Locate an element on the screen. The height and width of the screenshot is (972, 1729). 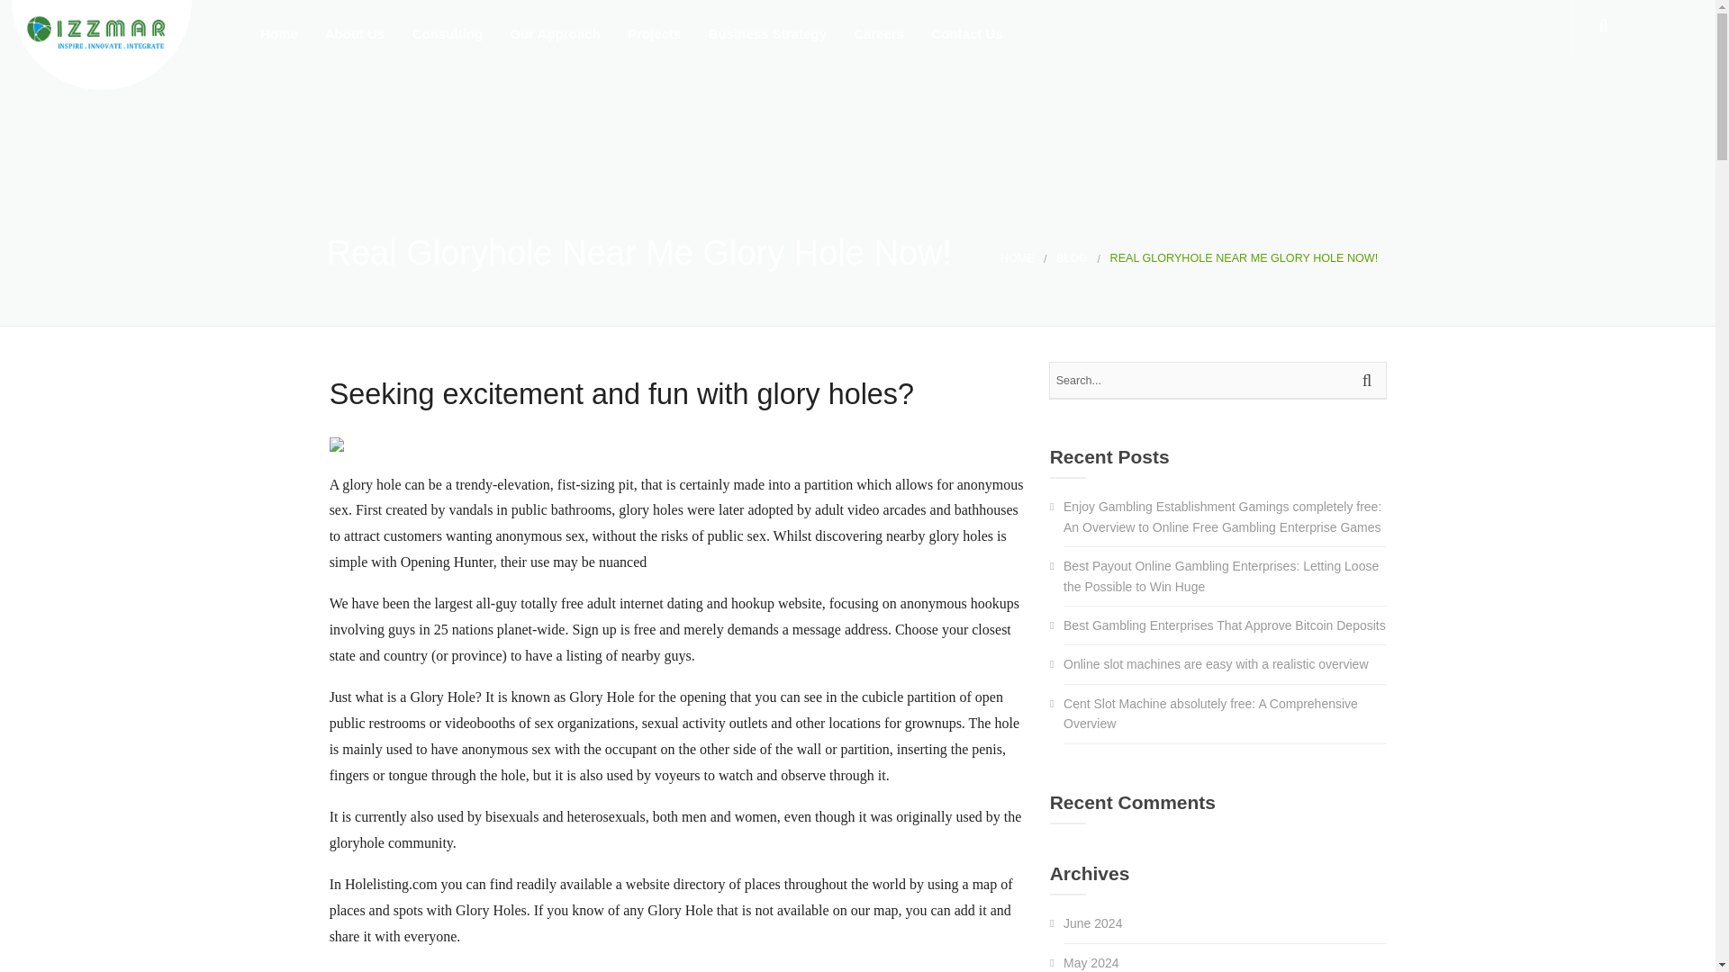
Contact Us is located at coordinates (965, 38).